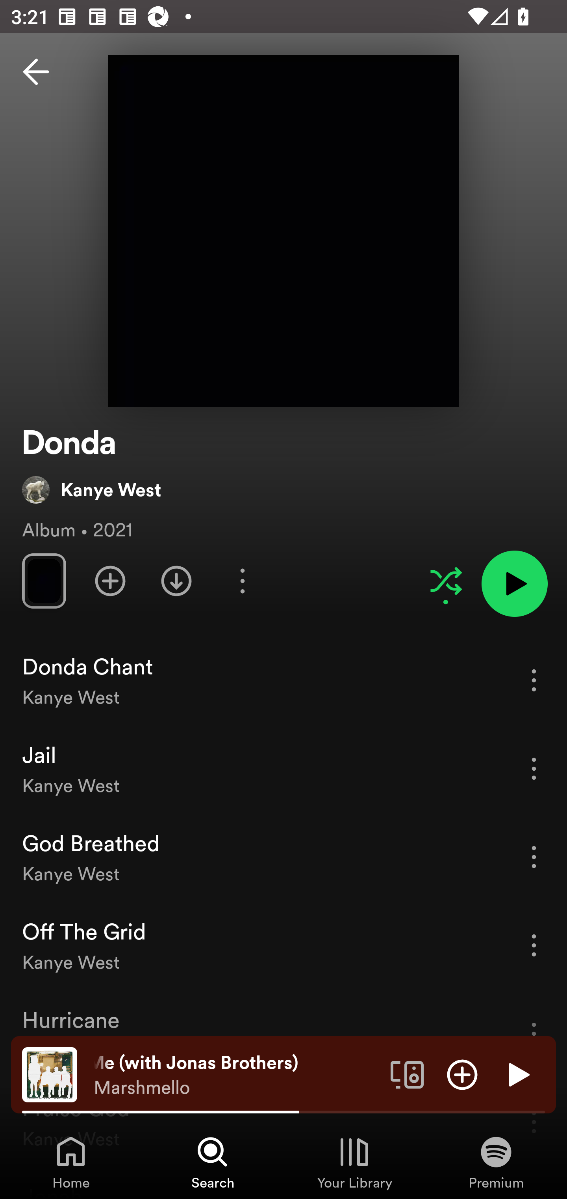 Image resolution: width=567 pixels, height=1199 pixels. I want to click on More options for playlist Donda, so click(242, 581).